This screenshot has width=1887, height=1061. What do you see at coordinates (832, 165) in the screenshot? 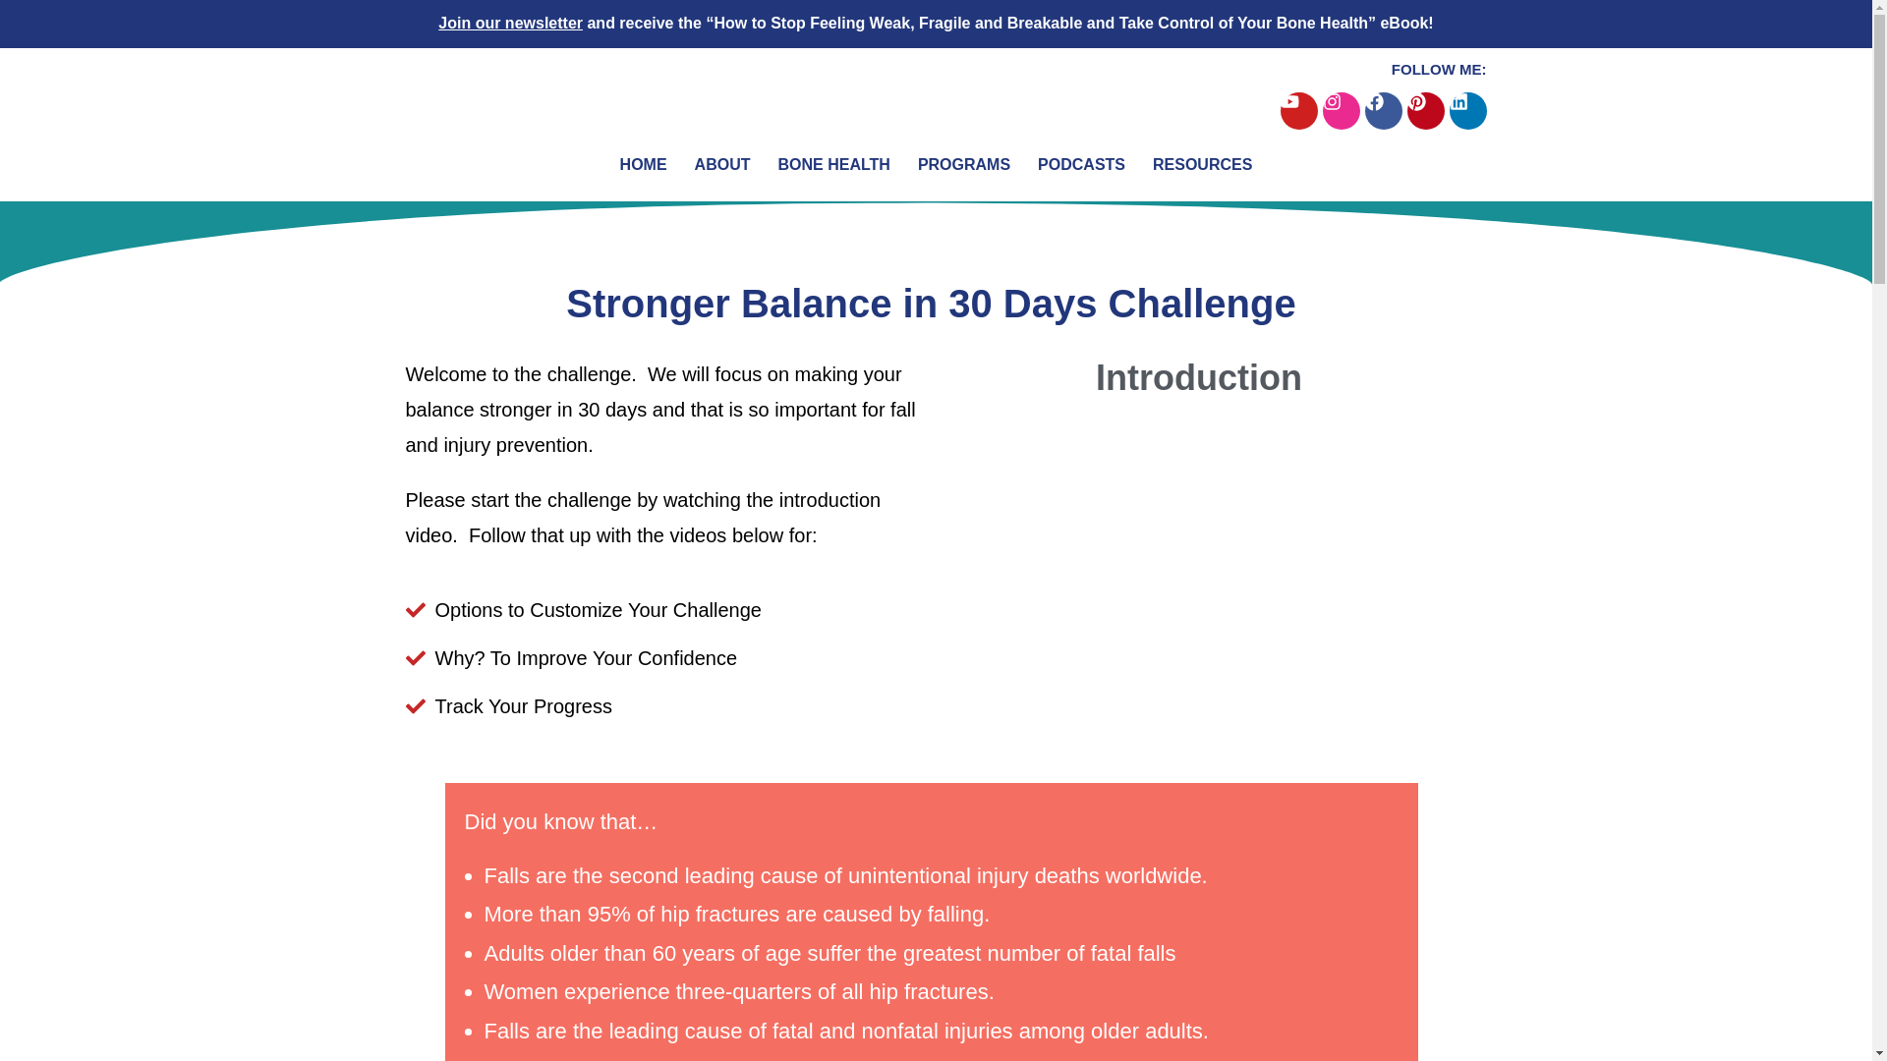
I see `BONE HEALTH` at bounding box center [832, 165].